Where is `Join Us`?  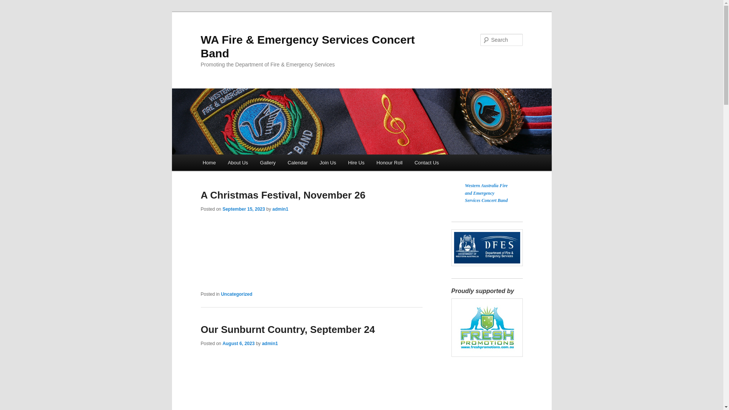
Join Us is located at coordinates (328, 162).